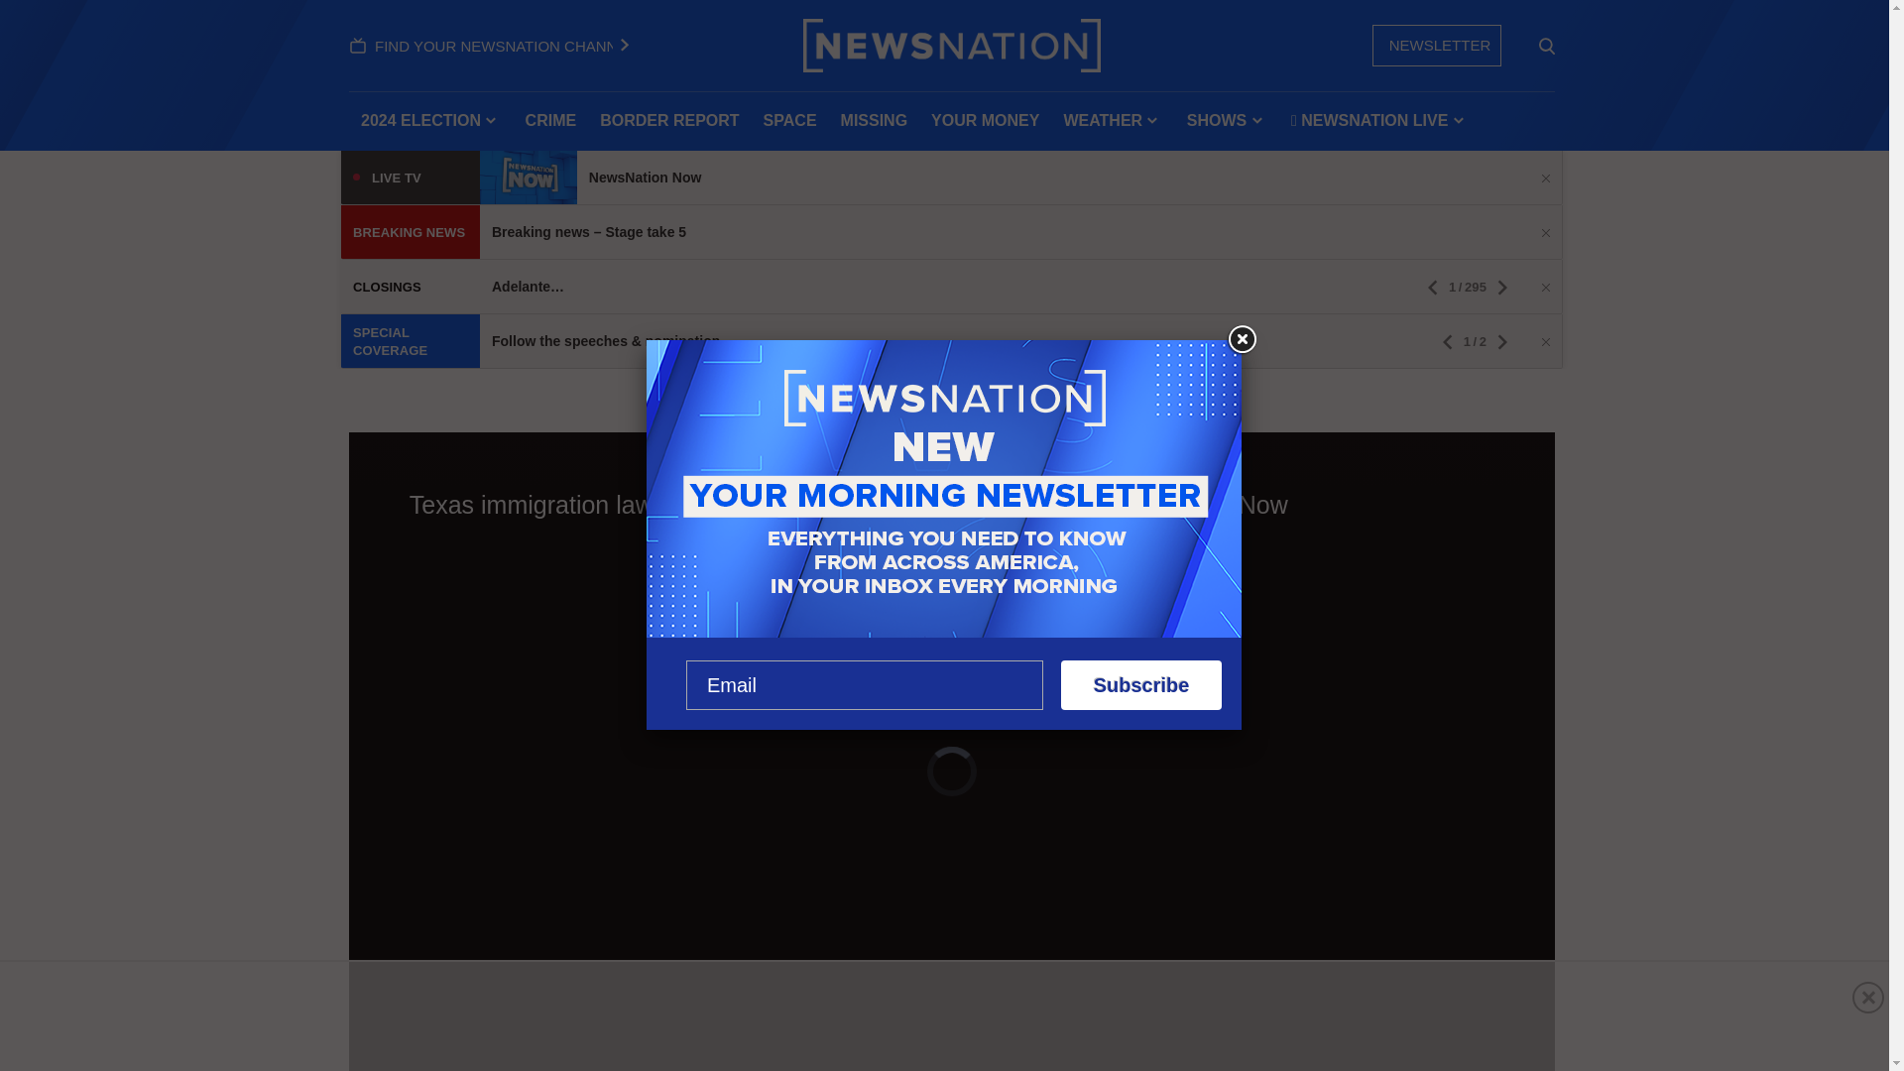 This screenshot has height=1071, width=1904. Describe the element at coordinates (874, 121) in the screenshot. I see `MISSING` at that location.